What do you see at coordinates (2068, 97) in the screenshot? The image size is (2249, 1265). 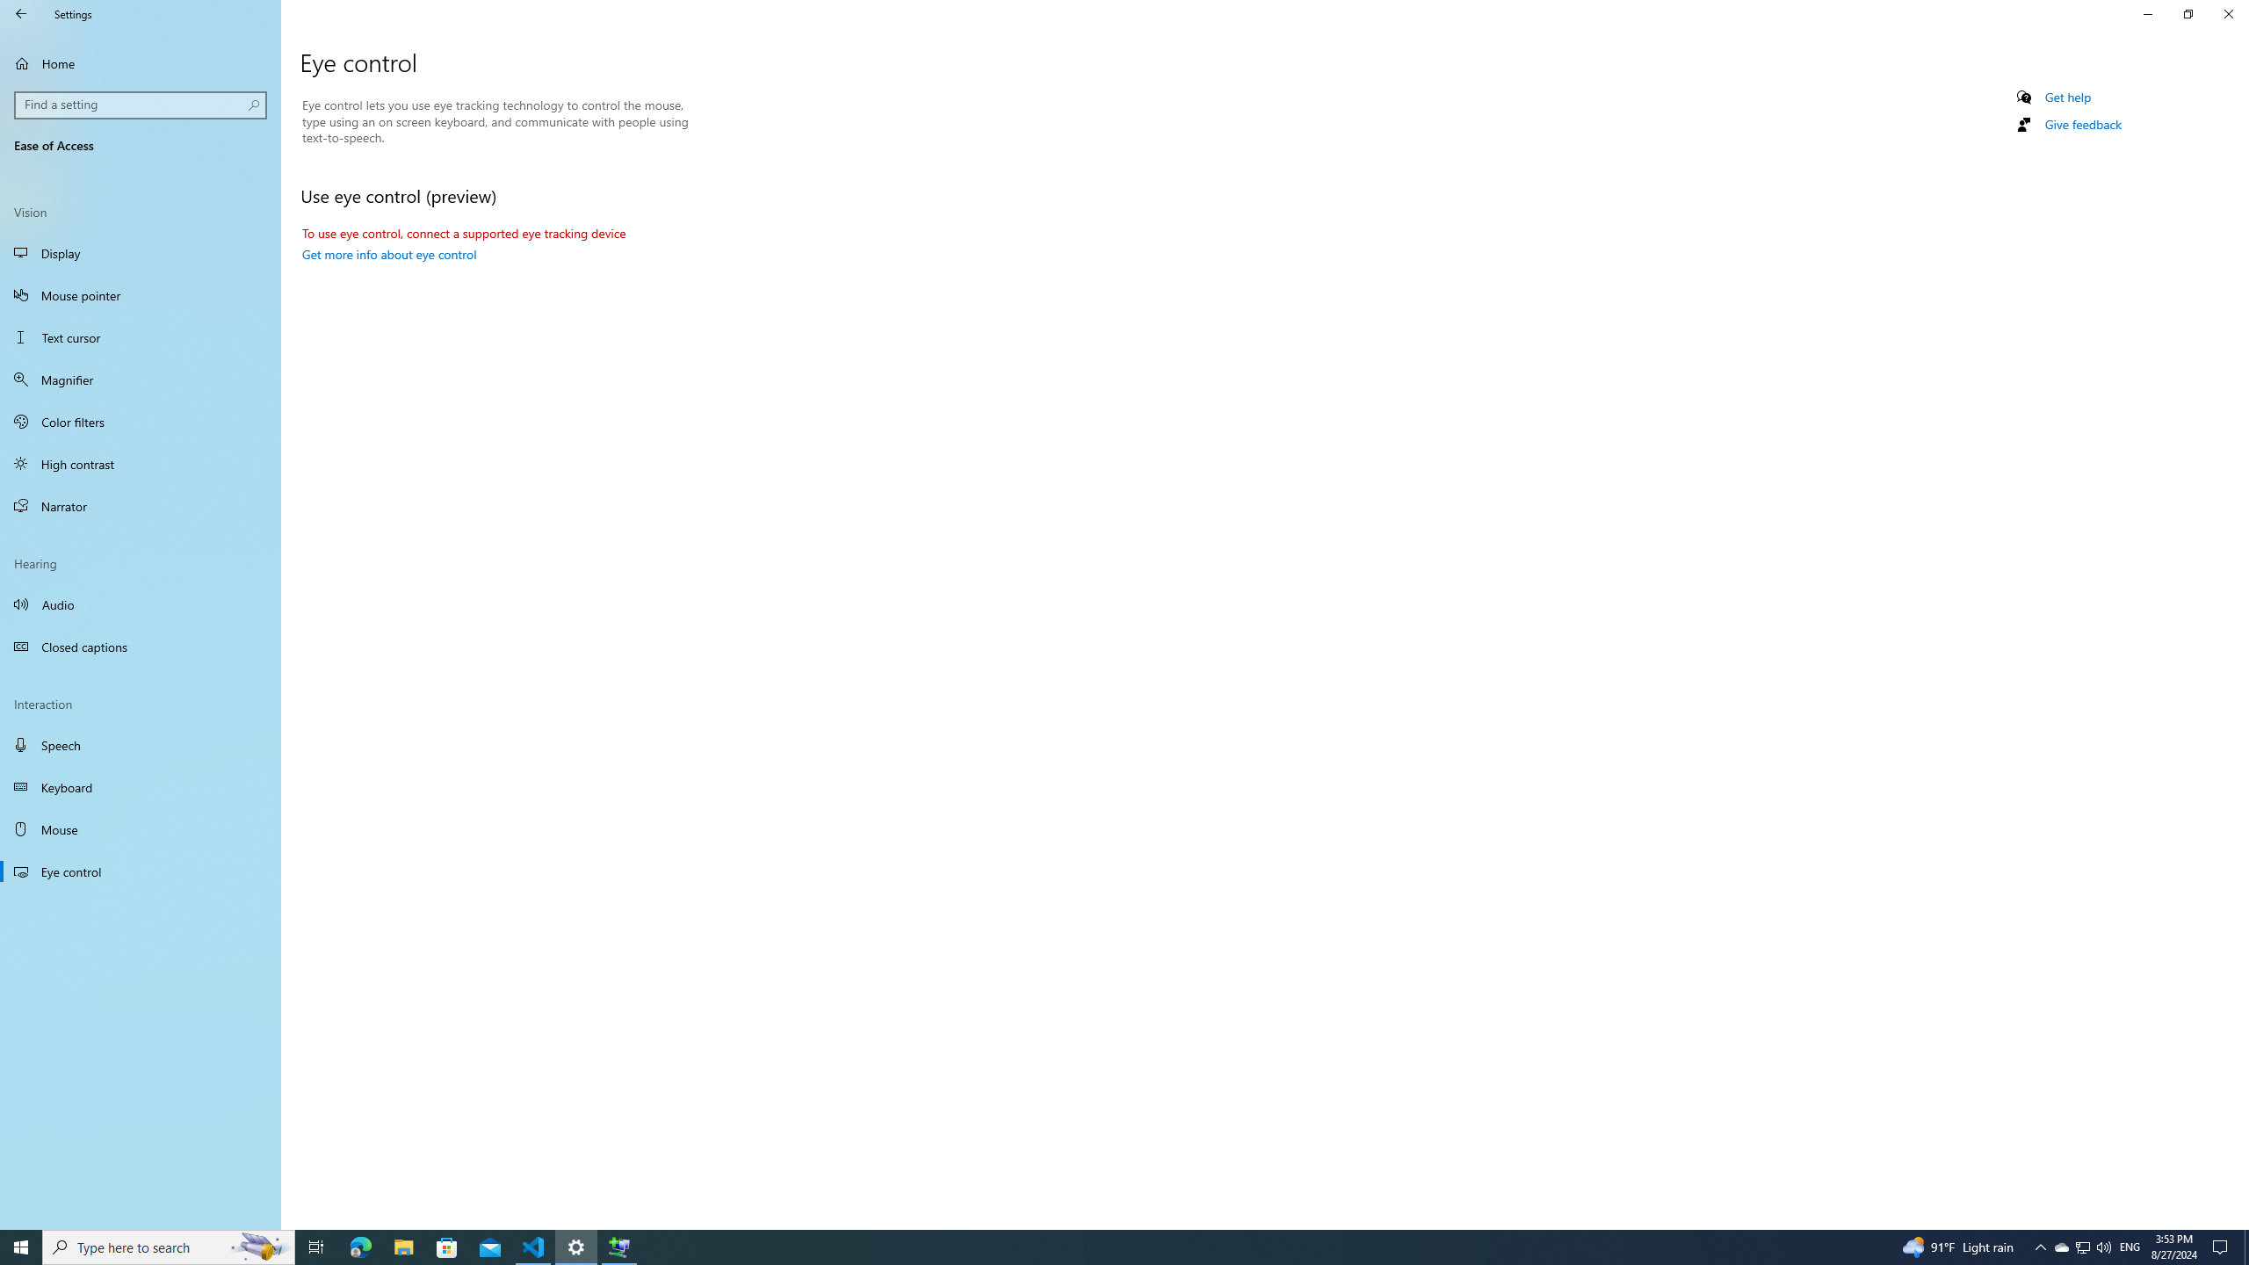 I see `Get help` at bounding box center [2068, 97].